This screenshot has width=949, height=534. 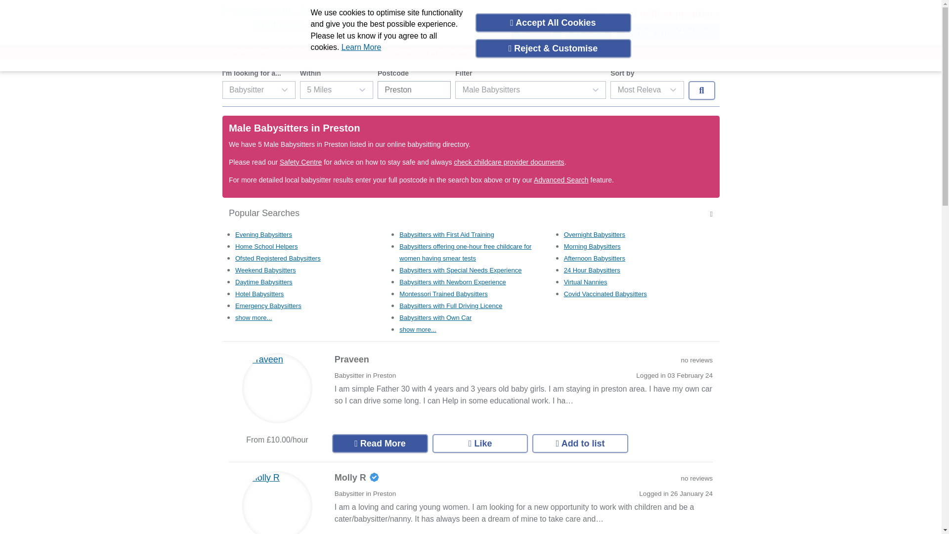 What do you see at coordinates (616, 51) in the screenshot?
I see `Childcare Jobs` at bounding box center [616, 51].